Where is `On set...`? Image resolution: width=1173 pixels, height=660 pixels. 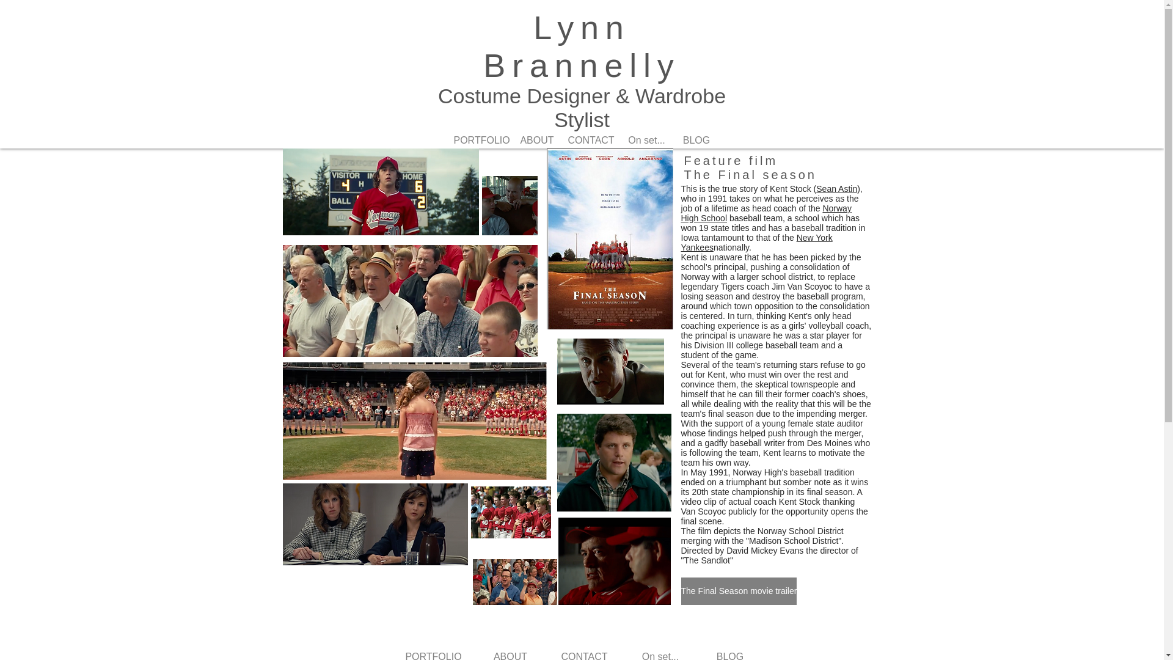
On set... is located at coordinates (646, 141).